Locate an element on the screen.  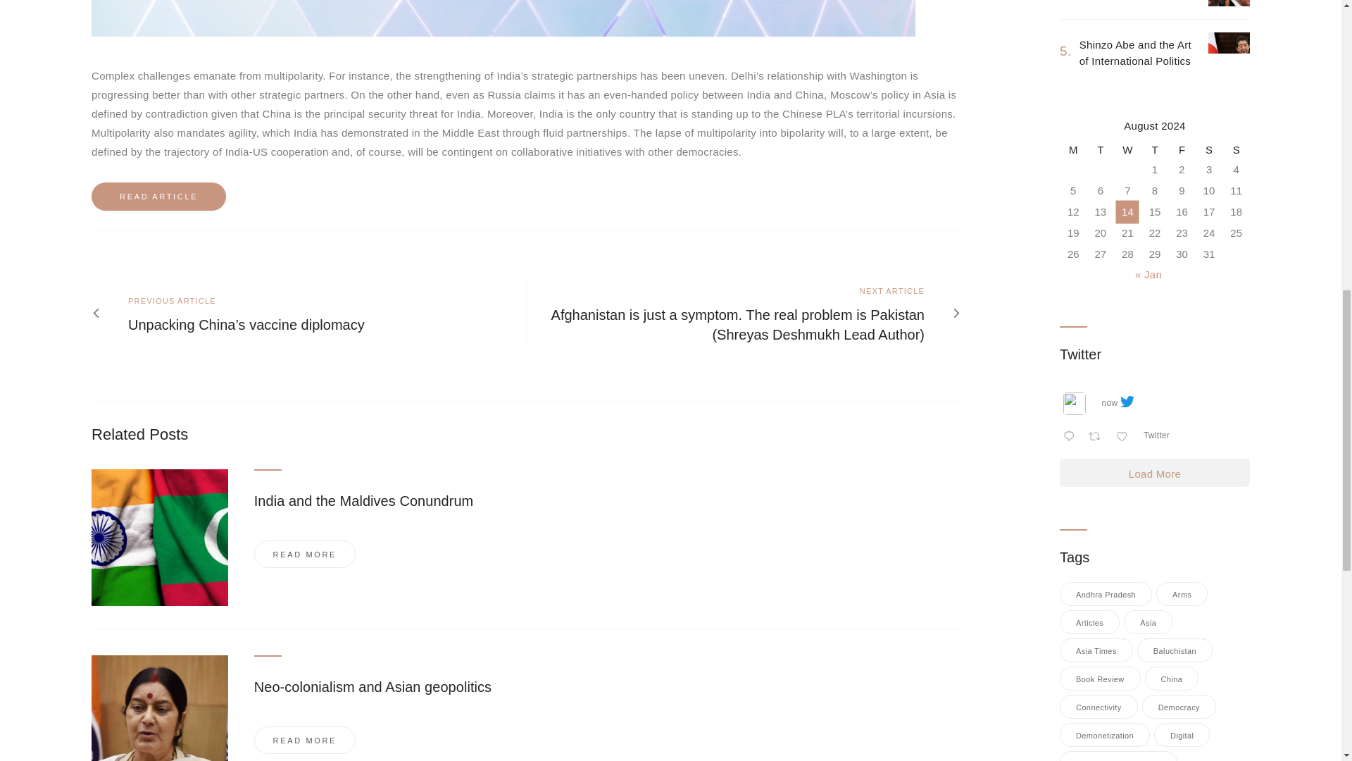
Saturday is located at coordinates (1209, 149).